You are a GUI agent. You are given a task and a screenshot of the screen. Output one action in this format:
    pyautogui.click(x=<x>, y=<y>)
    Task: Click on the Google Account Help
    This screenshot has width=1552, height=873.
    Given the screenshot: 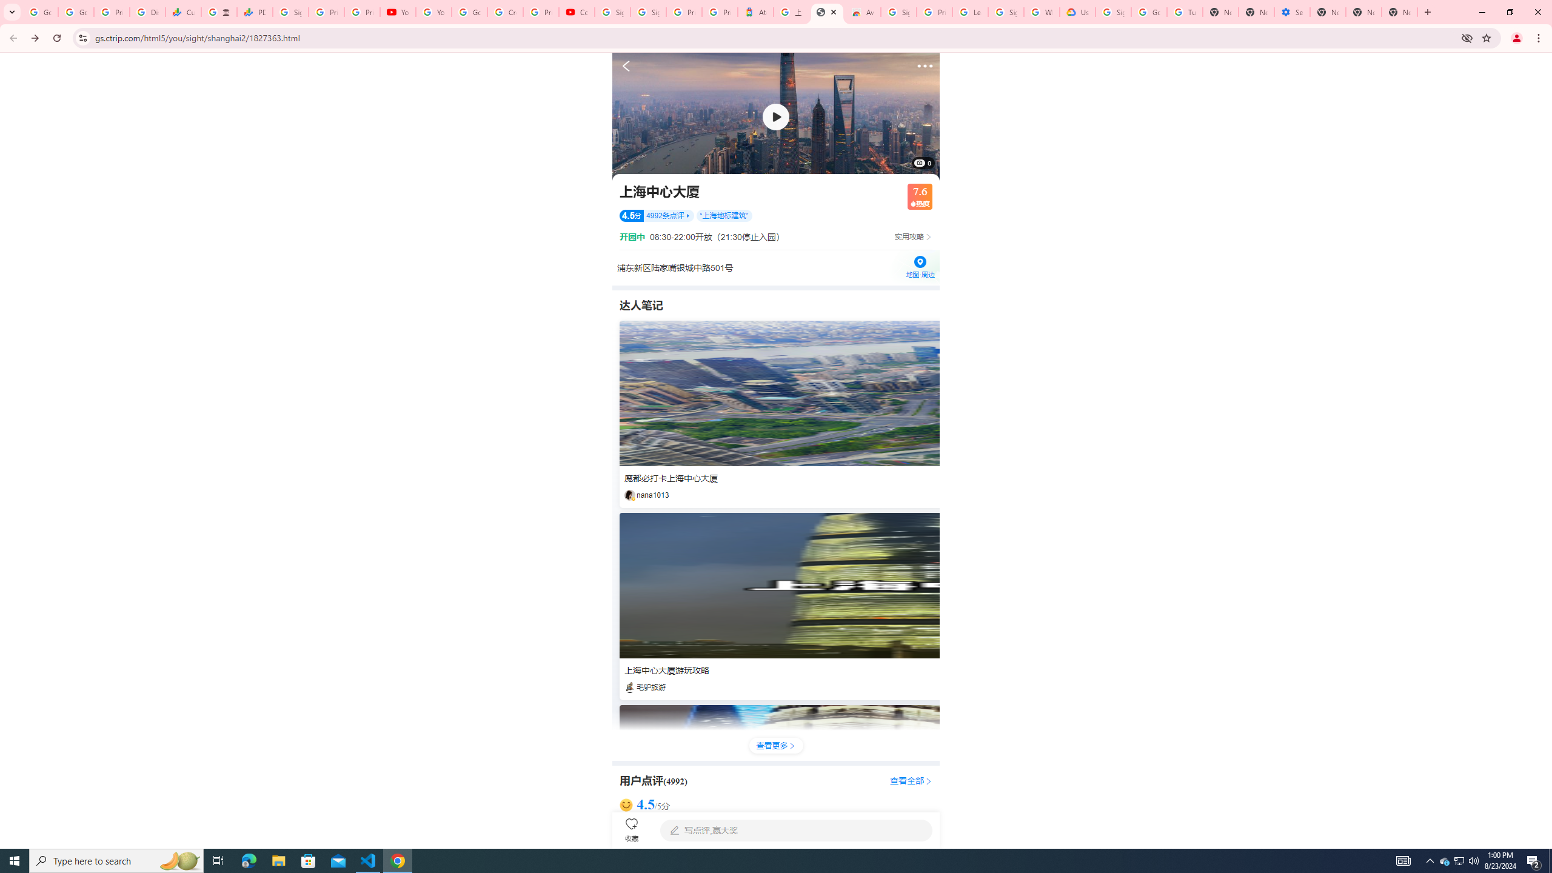 What is the action you would take?
    pyautogui.click(x=1148, y=12)
    